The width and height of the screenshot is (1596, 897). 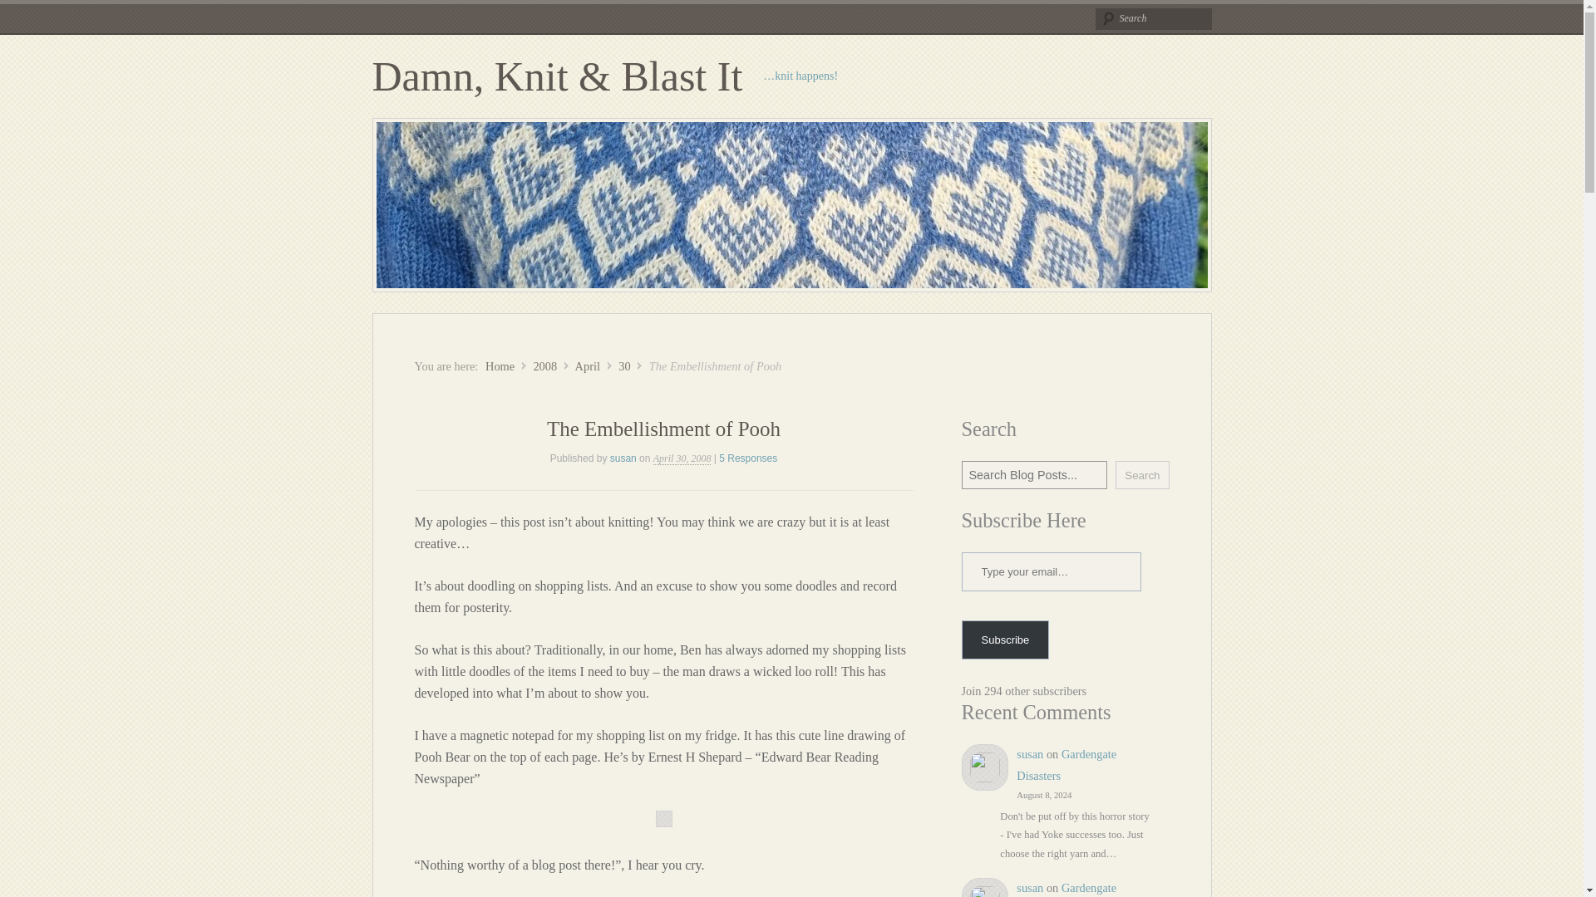 What do you see at coordinates (1153, 18) in the screenshot?
I see `Search` at bounding box center [1153, 18].